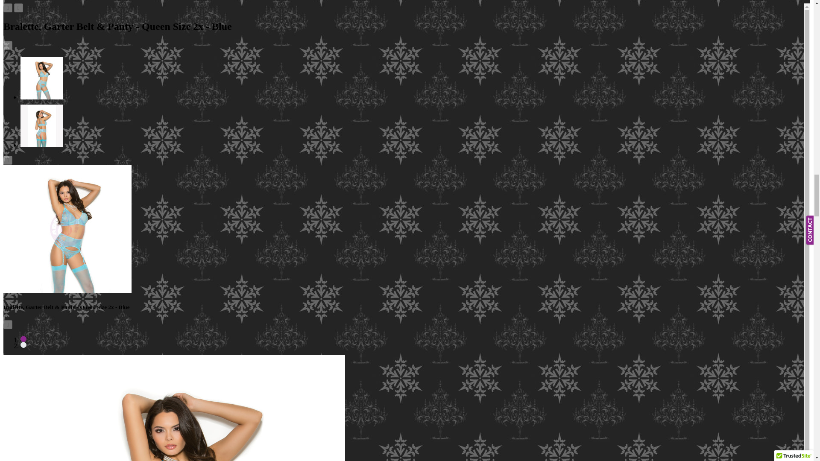 The image size is (820, 461). What do you see at coordinates (18, 8) in the screenshot?
I see `Compare this Product` at bounding box center [18, 8].